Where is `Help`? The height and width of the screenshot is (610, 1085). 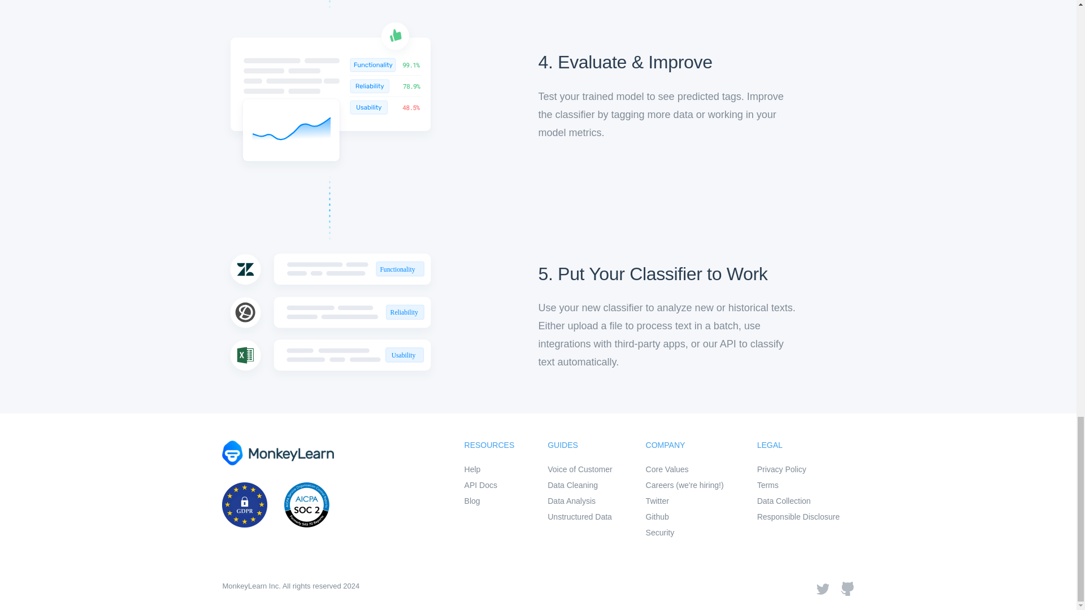 Help is located at coordinates (489, 469).